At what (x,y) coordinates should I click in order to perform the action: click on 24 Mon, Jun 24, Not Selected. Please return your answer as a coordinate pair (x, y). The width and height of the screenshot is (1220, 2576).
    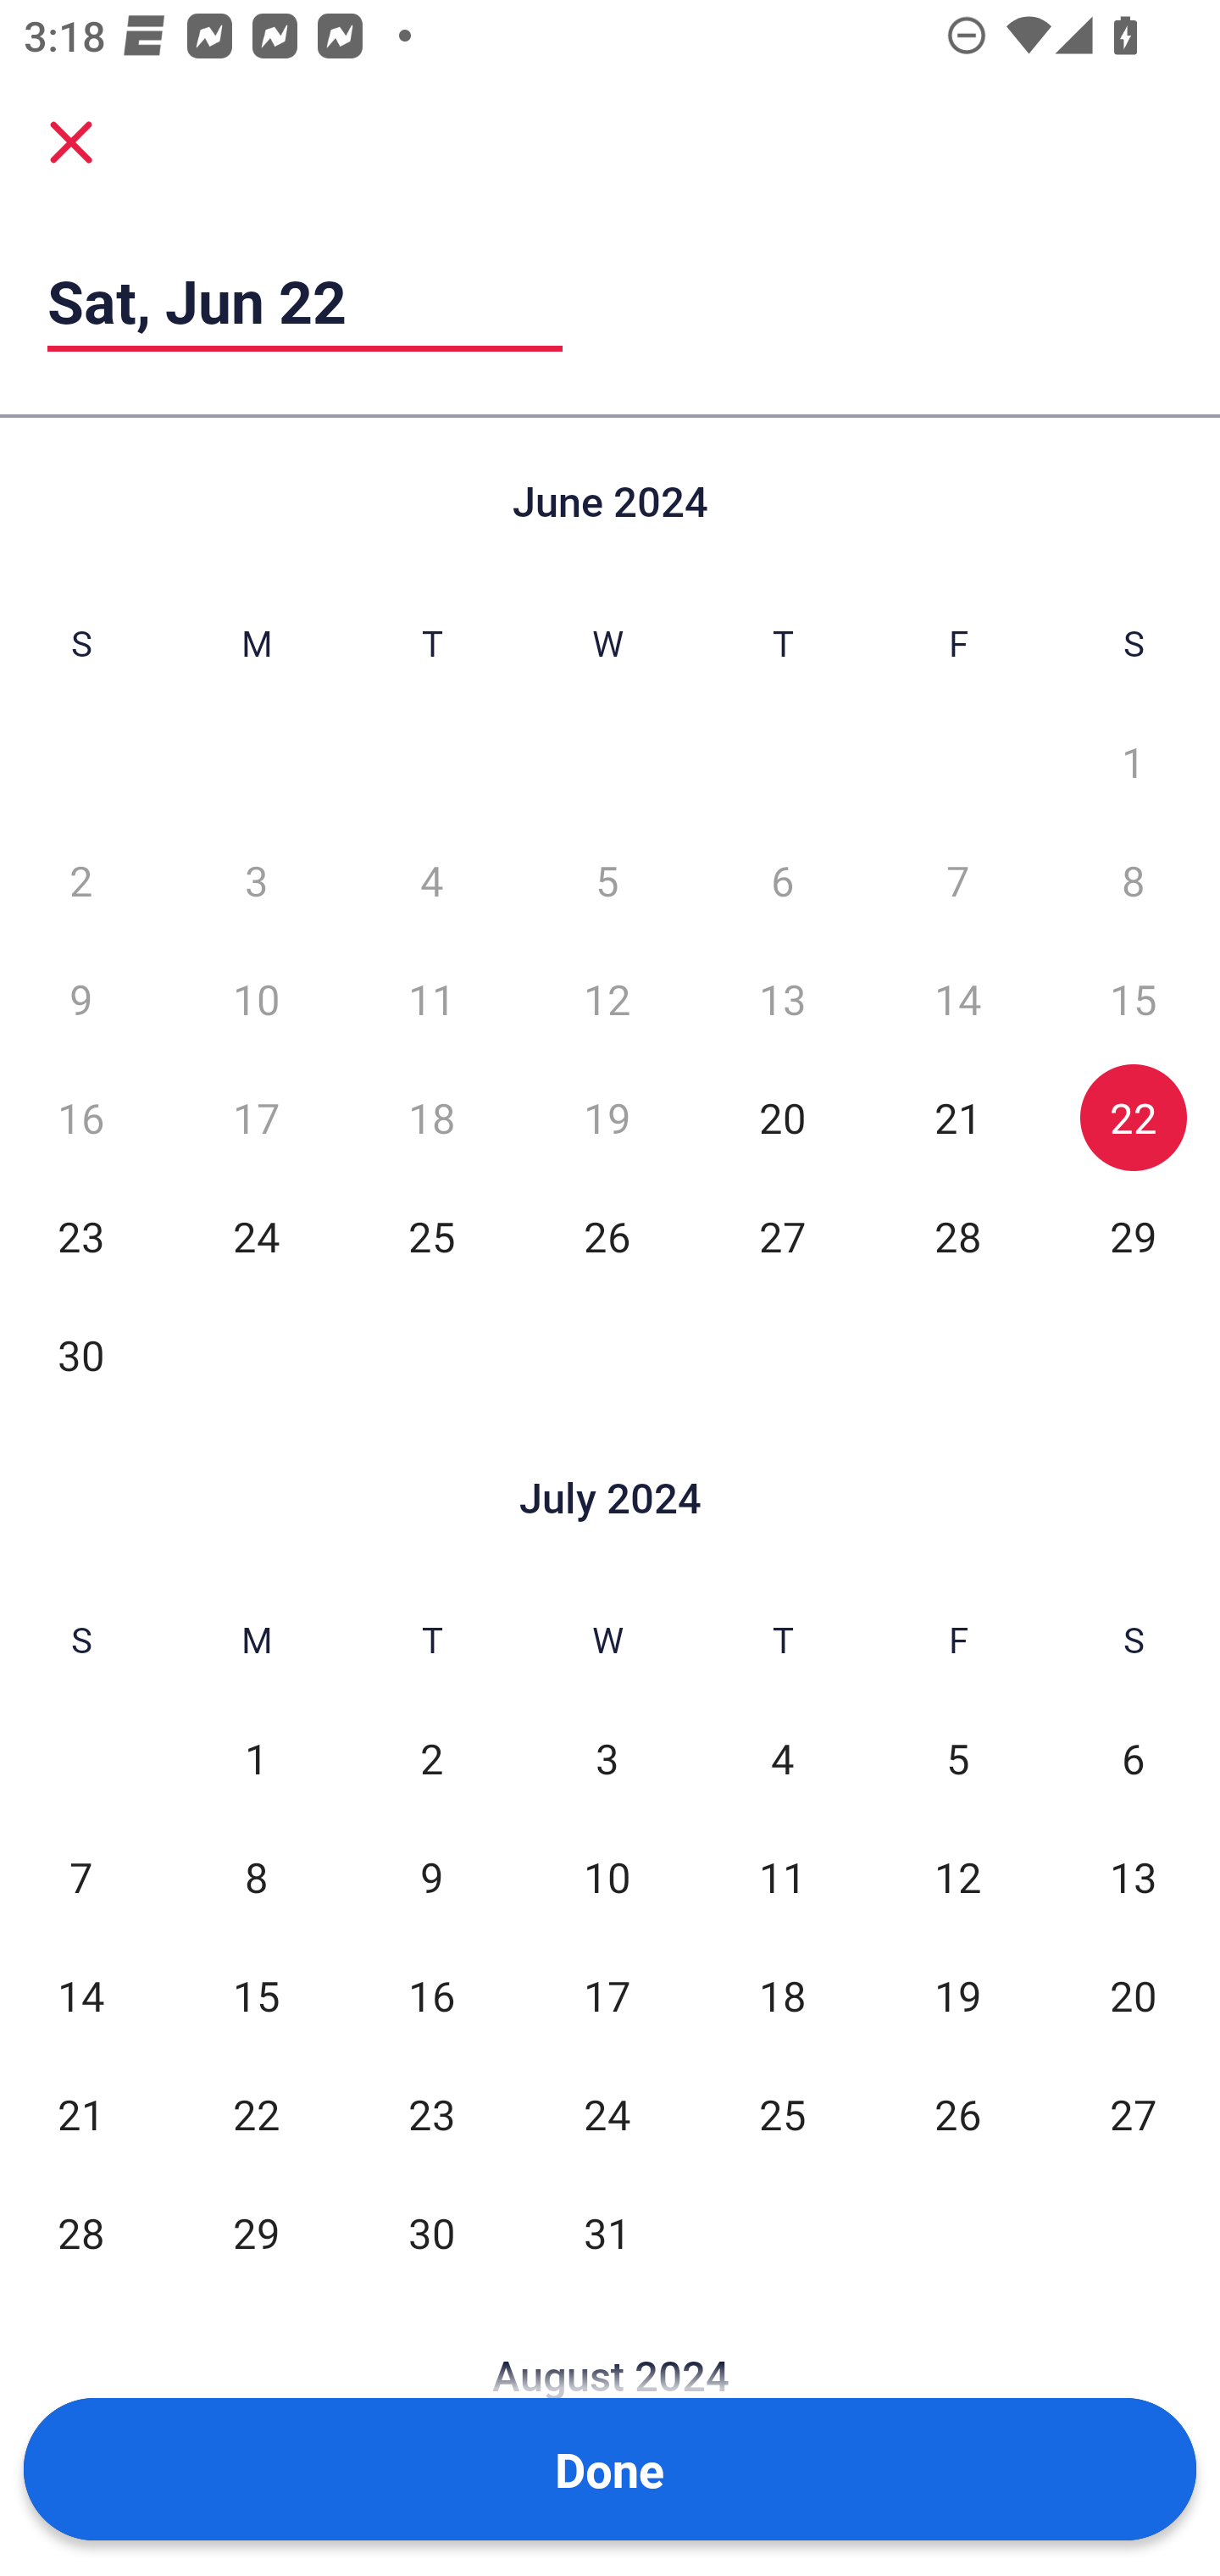
    Looking at the image, I should click on (256, 1236).